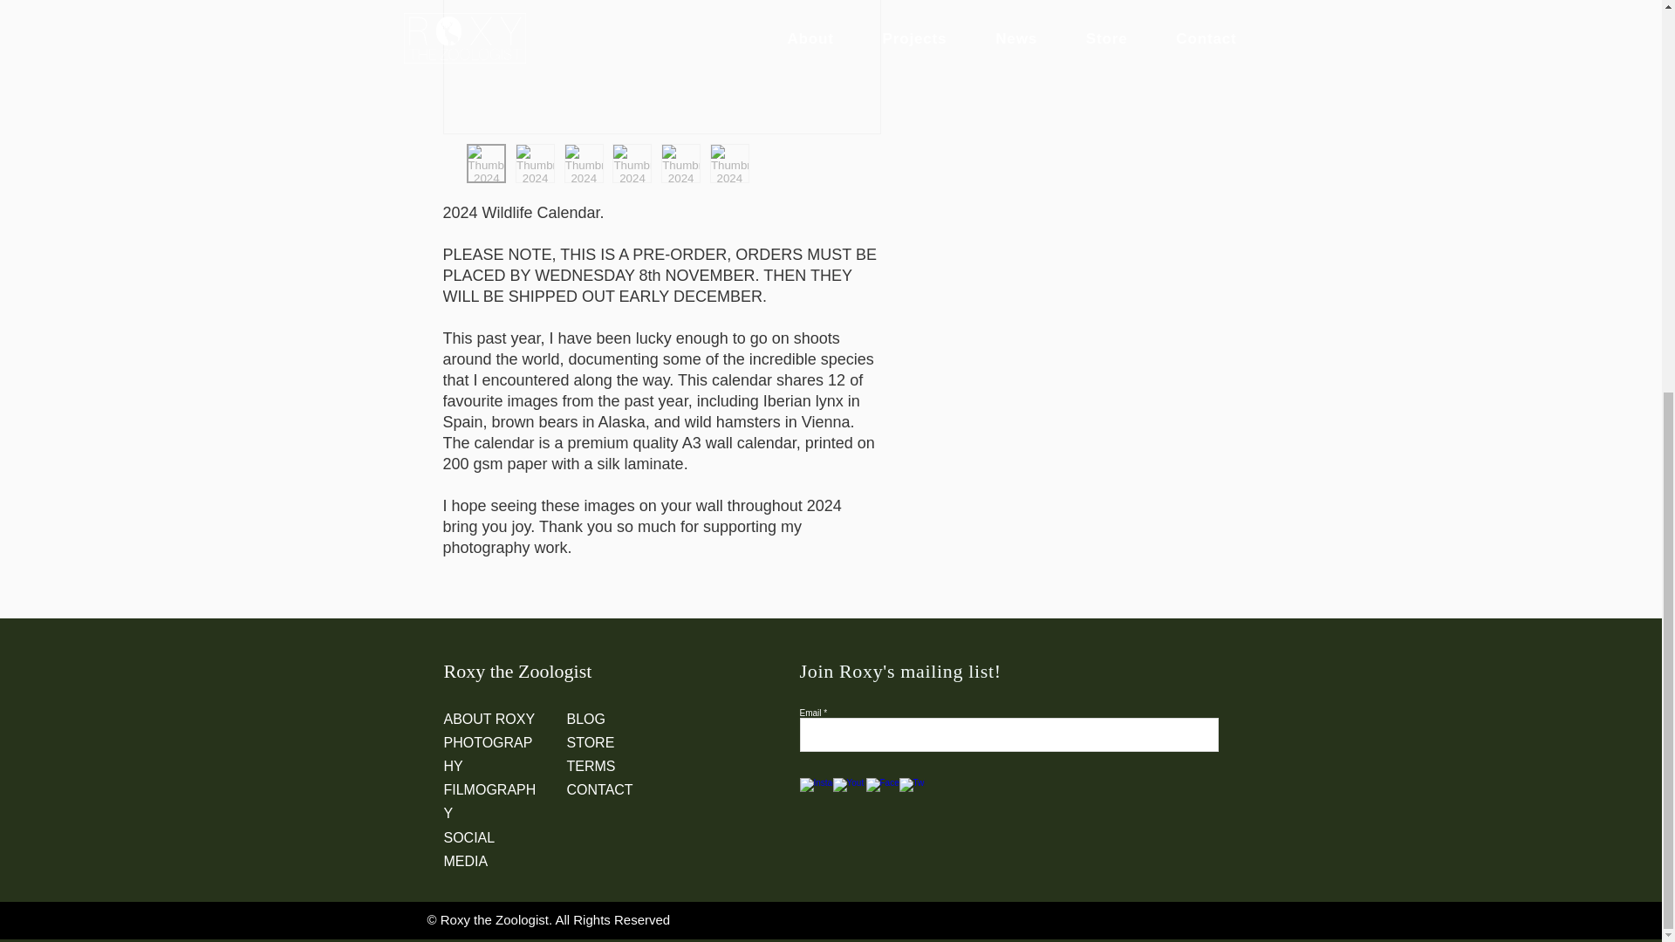 Image resolution: width=1675 pixels, height=942 pixels. What do you see at coordinates (1186, 733) in the screenshot?
I see `Subscribe` at bounding box center [1186, 733].